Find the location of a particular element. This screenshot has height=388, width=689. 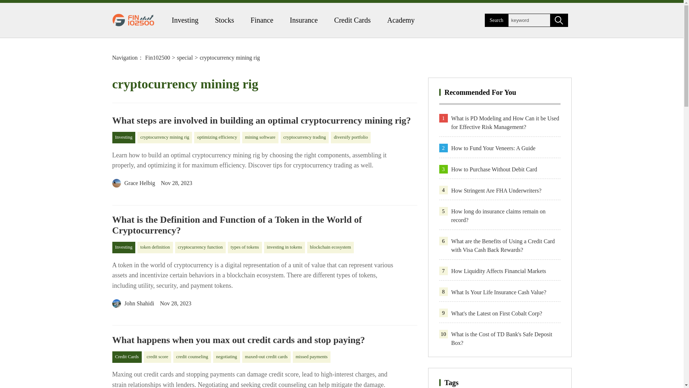

optimizing efficiency is located at coordinates (217, 137).